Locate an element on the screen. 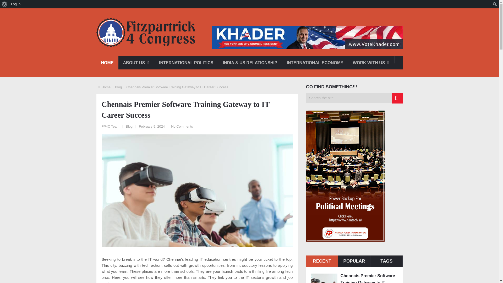  INTERNATIONAL ECONOMY is located at coordinates (315, 63).